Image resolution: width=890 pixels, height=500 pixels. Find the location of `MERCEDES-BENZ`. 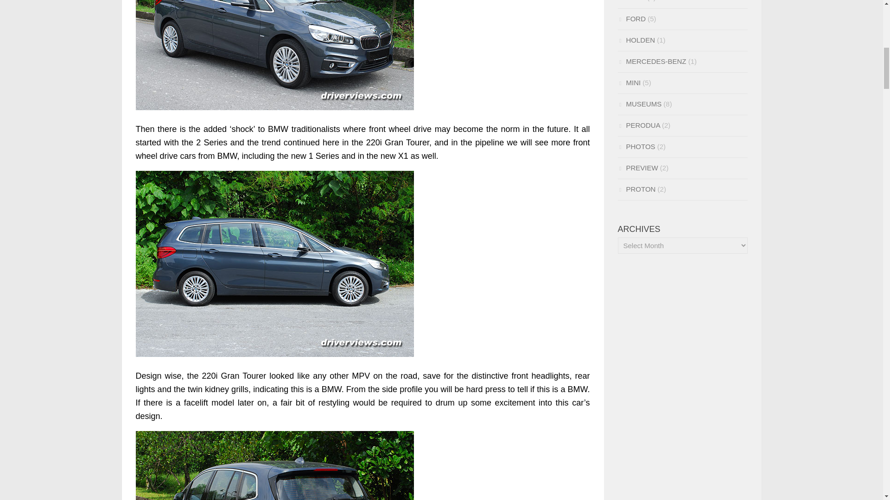

MERCEDES-BENZ is located at coordinates (652, 61).